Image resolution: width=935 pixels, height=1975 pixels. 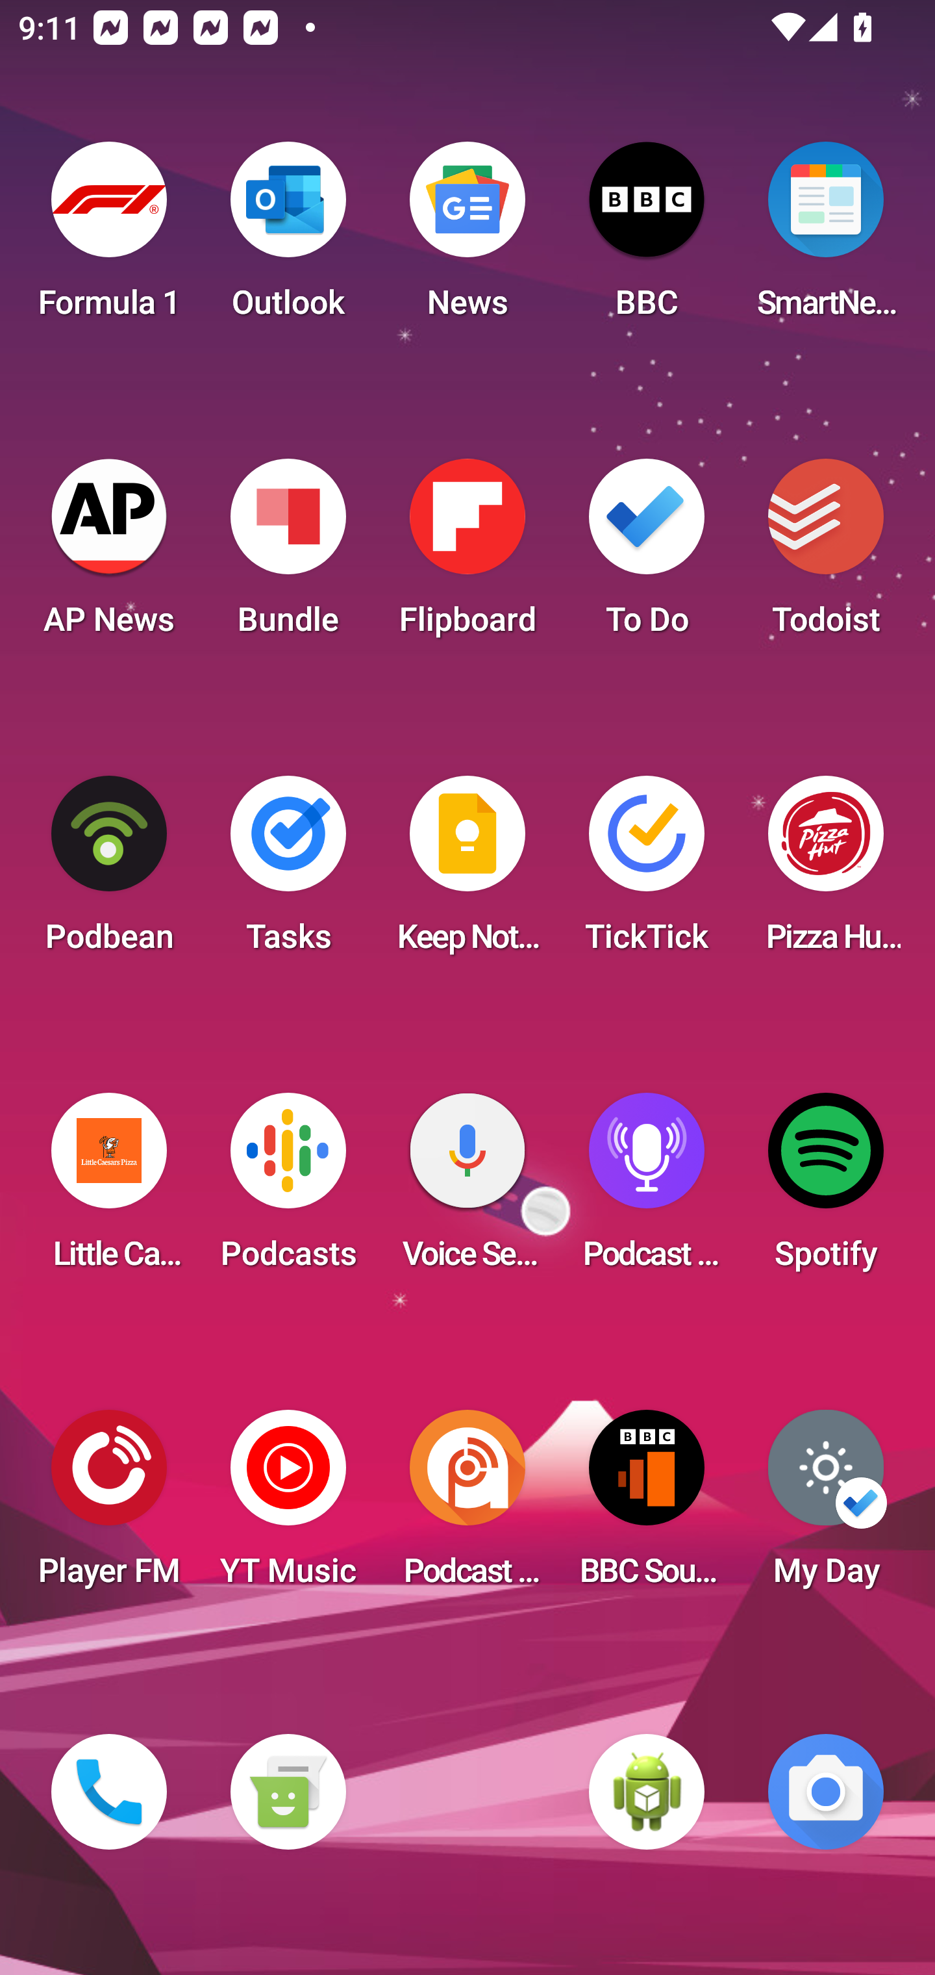 I want to click on SmartNews, so click(x=826, y=238).